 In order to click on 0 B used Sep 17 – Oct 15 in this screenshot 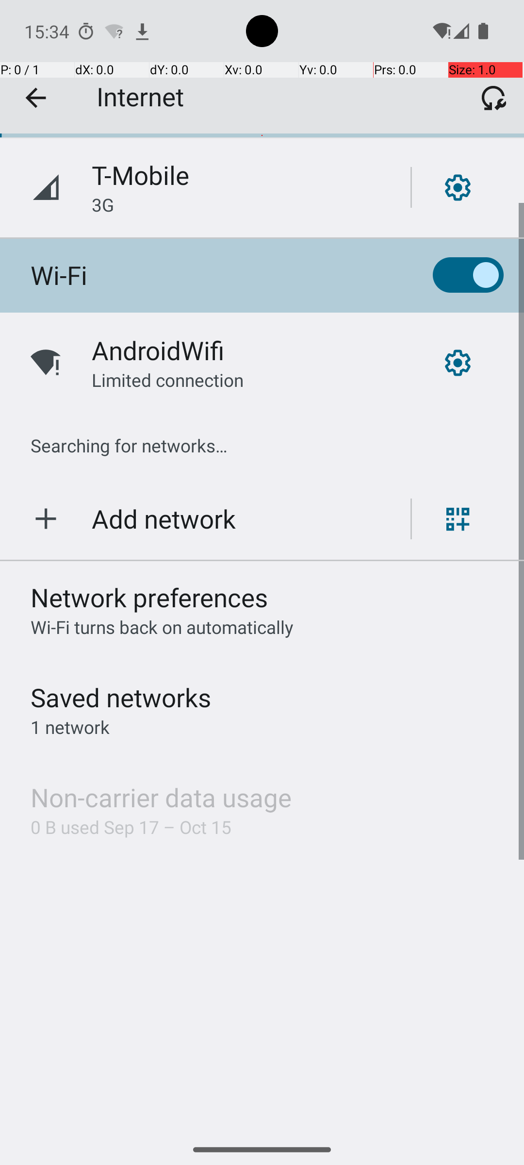, I will do `click(131, 827)`.